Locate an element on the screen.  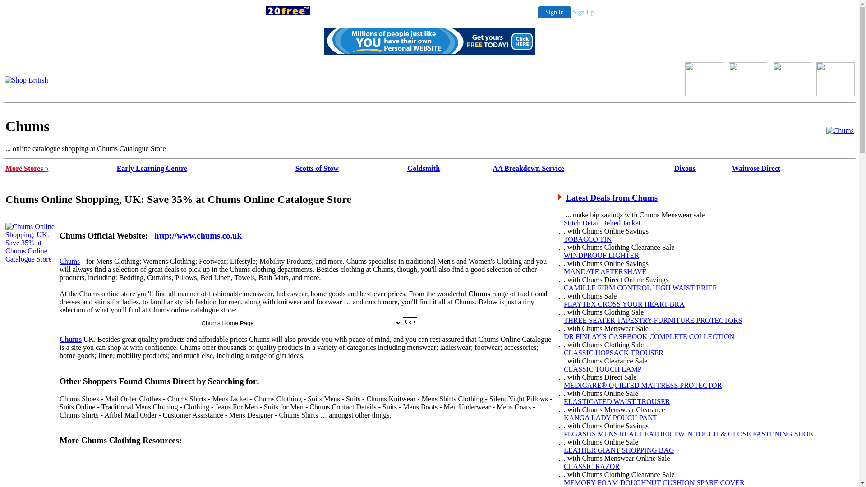
Shop British is located at coordinates (705, 94).